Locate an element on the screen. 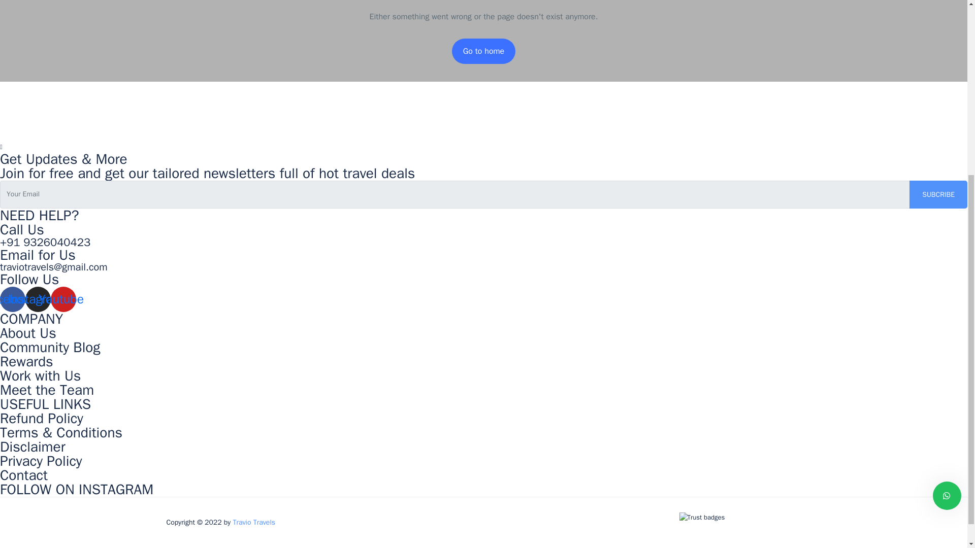 The height and width of the screenshot is (548, 975). About Us is located at coordinates (28, 333).